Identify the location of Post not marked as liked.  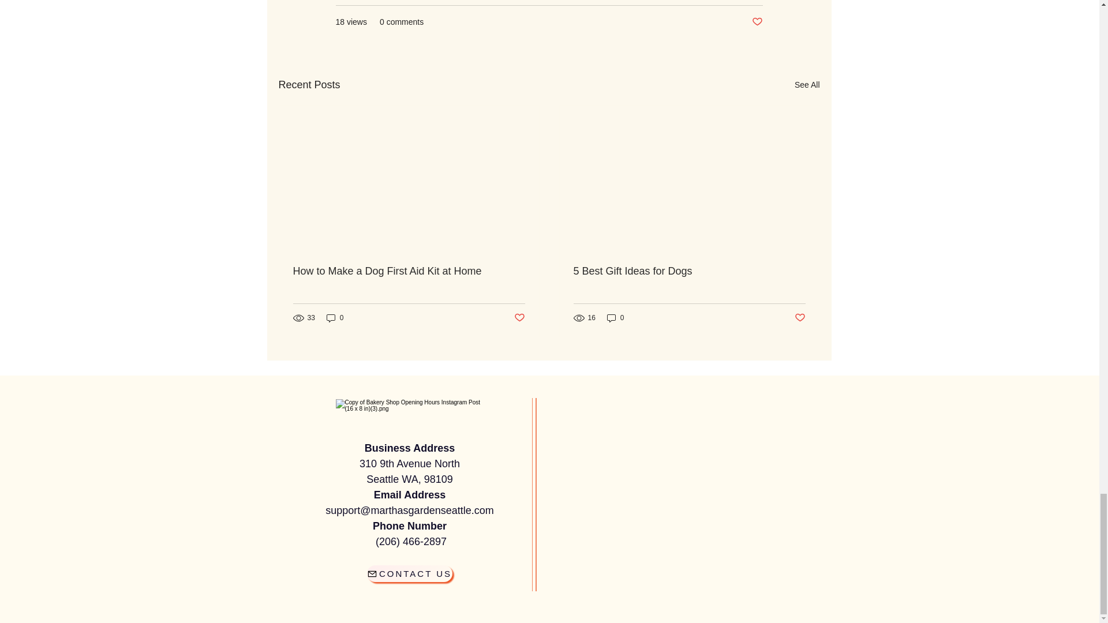
(800, 318).